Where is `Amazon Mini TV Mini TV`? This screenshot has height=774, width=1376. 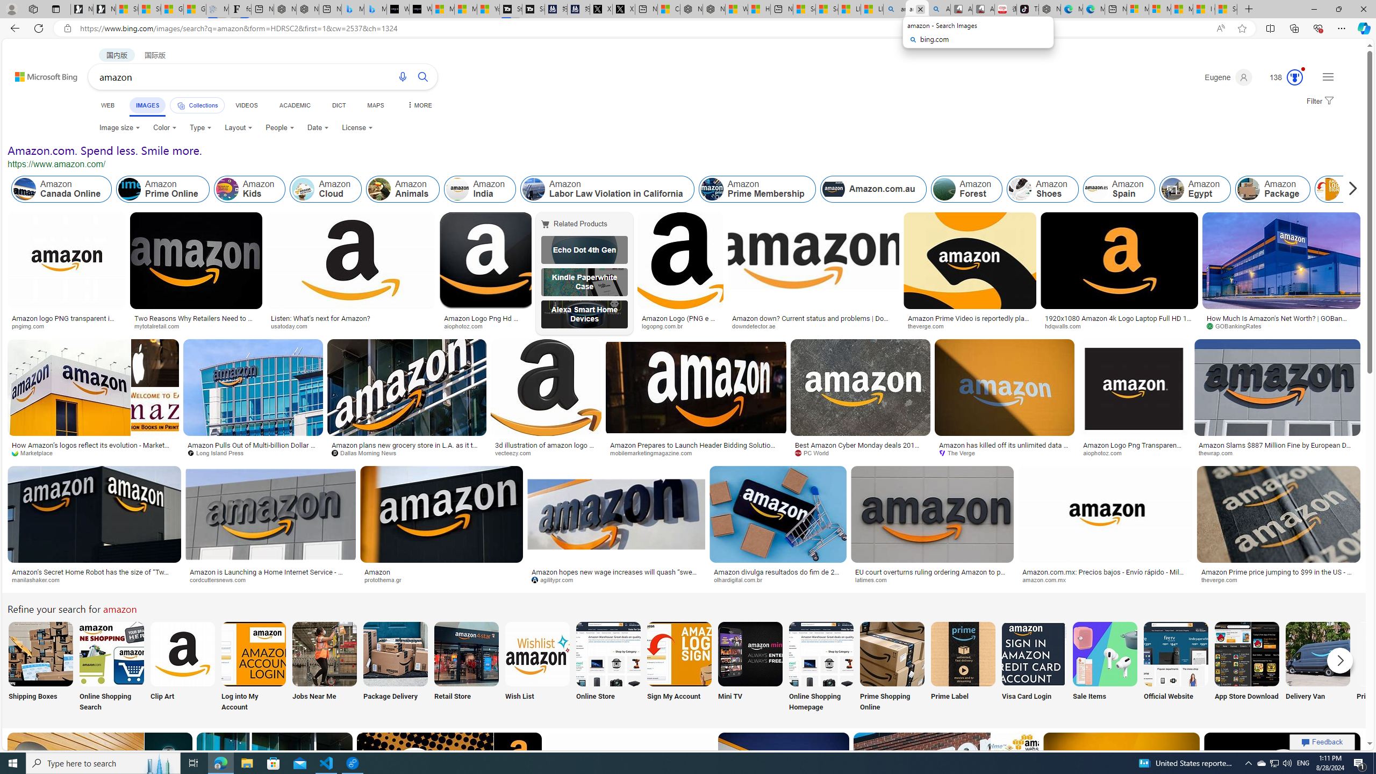
Amazon Mini TV Mini TV is located at coordinates (750, 668).